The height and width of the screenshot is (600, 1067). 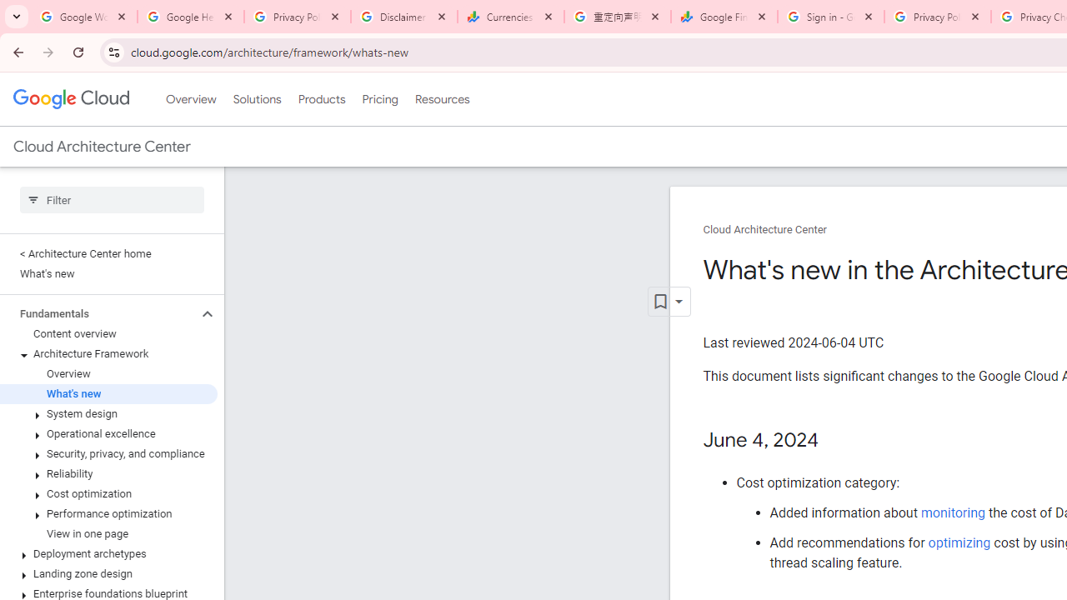 What do you see at coordinates (98, 313) in the screenshot?
I see `Fundamentals` at bounding box center [98, 313].